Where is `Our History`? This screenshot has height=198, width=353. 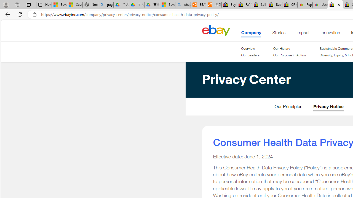
Our History is located at coordinates (289, 48).